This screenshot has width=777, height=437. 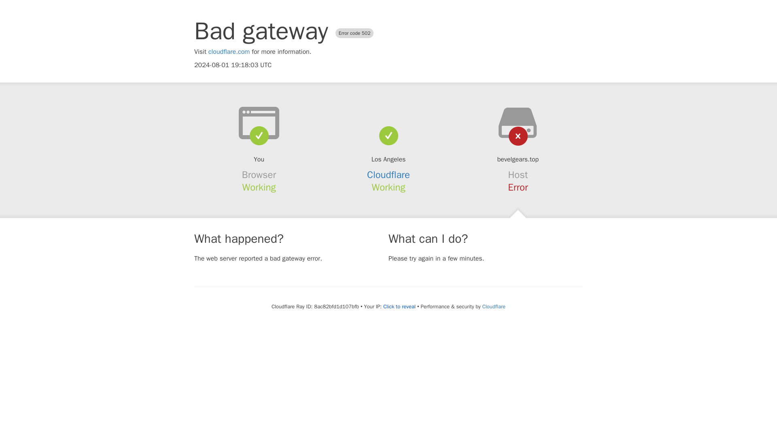 I want to click on Cloudflare, so click(x=494, y=306).